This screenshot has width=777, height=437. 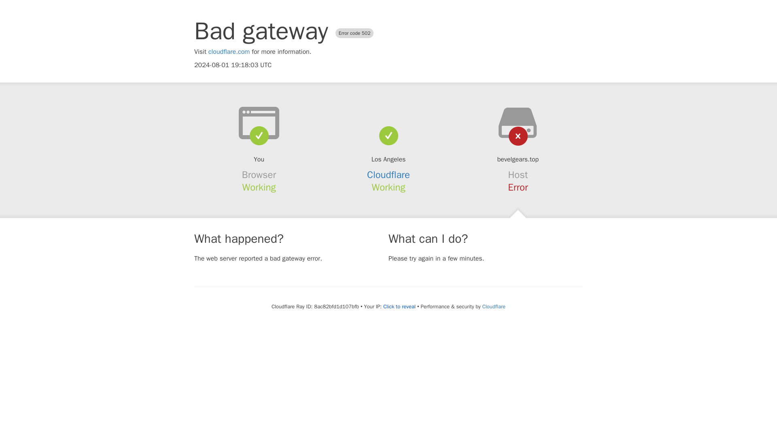 I want to click on Cloudflare, so click(x=494, y=306).